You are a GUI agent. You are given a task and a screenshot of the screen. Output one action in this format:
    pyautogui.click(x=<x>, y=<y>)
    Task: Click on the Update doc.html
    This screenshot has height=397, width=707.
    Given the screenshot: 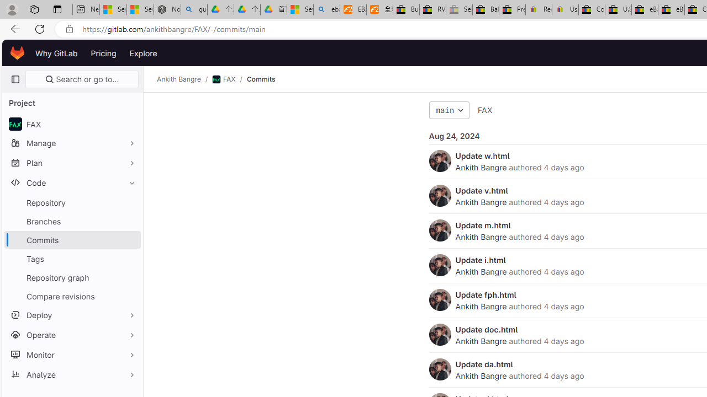 What is the action you would take?
    pyautogui.click(x=487, y=329)
    